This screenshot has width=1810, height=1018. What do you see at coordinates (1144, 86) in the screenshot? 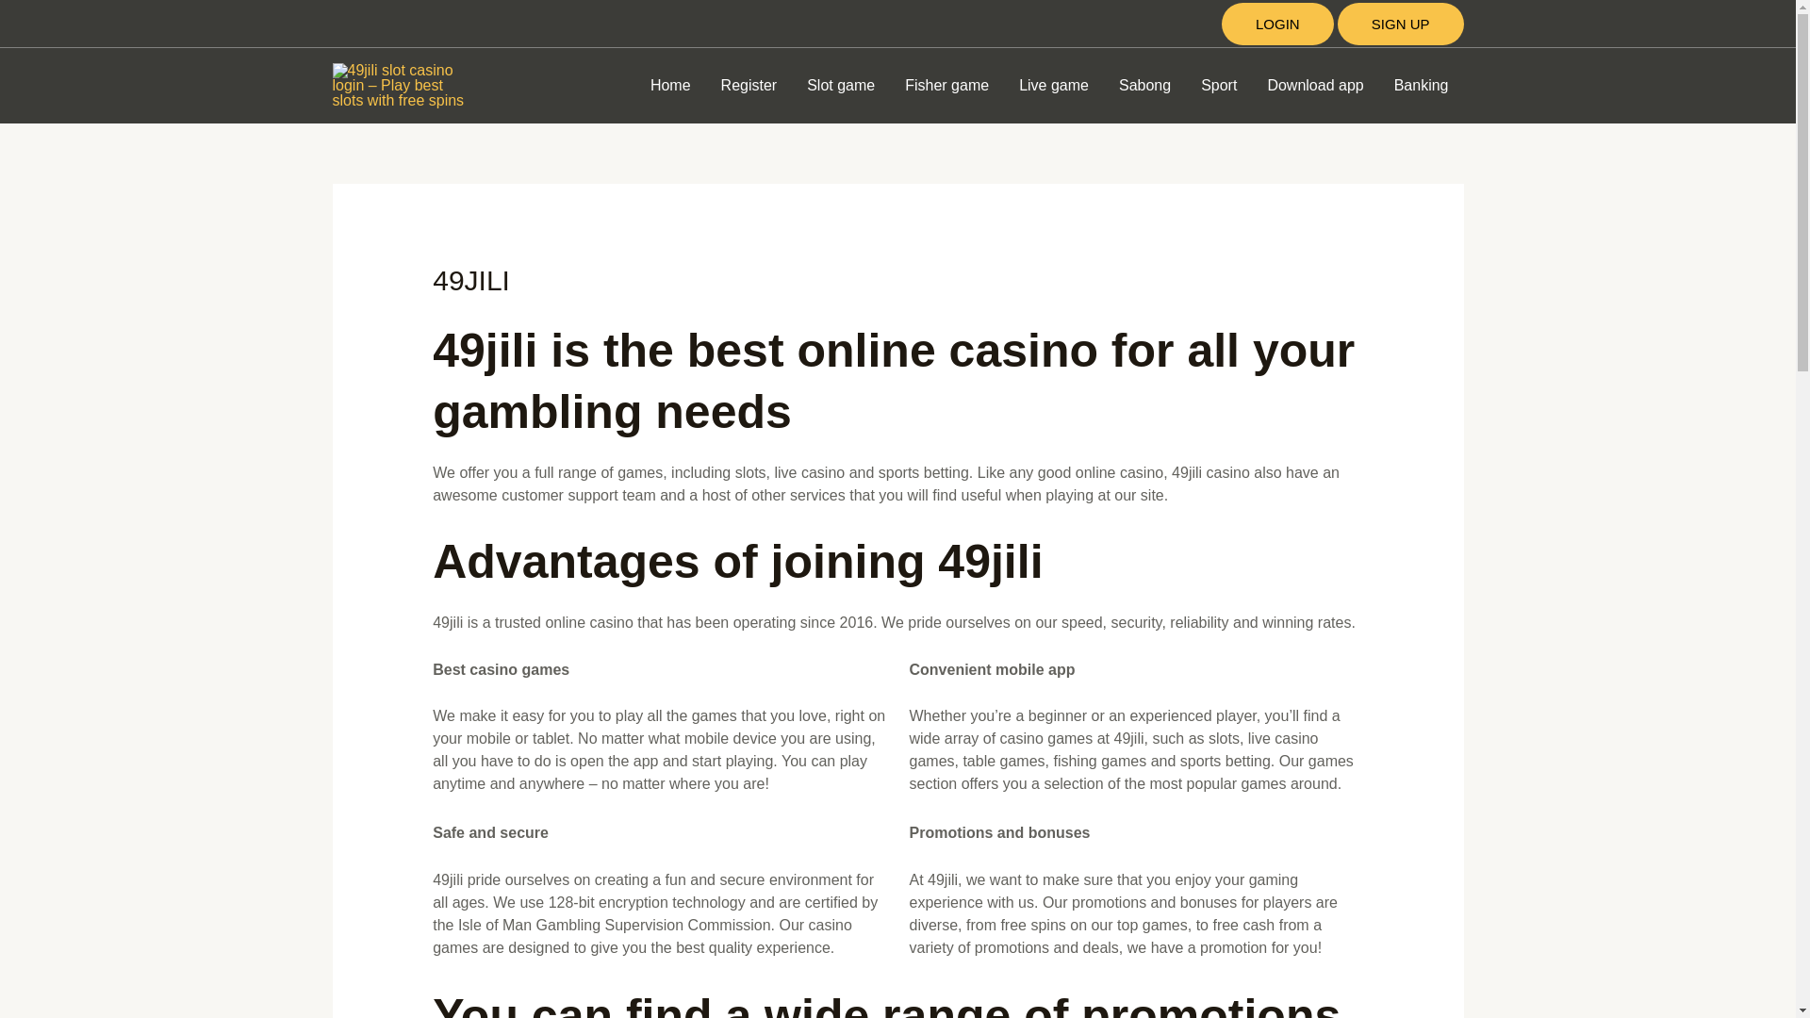
I see `Sabong` at bounding box center [1144, 86].